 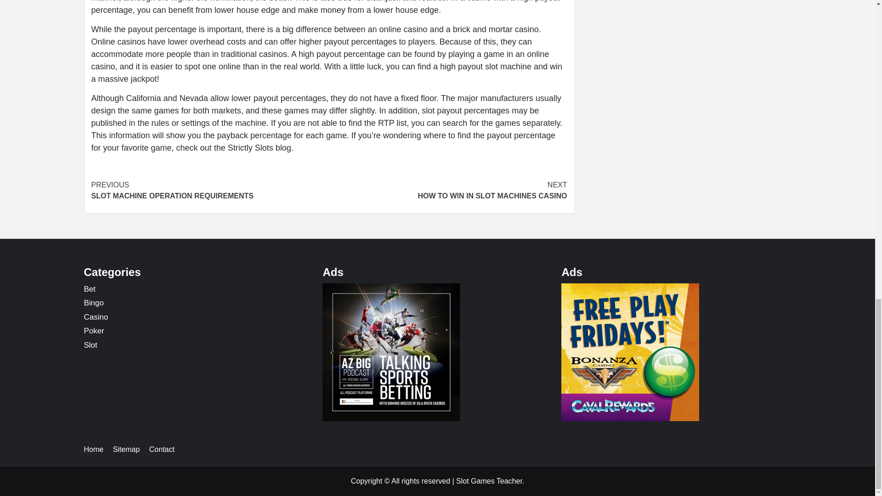 What do you see at coordinates (96, 317) in the screenshot?
I see `Casino` at bounding box center [96, 317].